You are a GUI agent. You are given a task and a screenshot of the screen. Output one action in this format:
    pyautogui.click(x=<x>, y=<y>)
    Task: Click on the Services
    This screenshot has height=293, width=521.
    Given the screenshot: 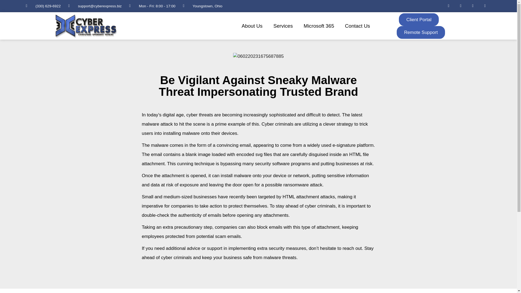 What is the action you would take?
    pyautogui.click(x=283, y=26)
    